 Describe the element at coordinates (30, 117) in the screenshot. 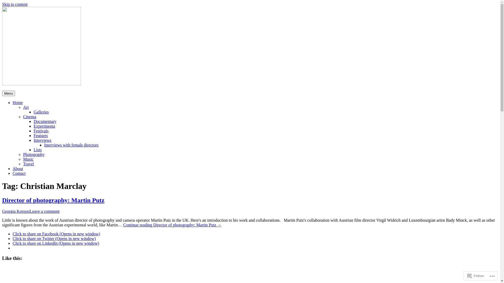

I see `Cinema` at that location.